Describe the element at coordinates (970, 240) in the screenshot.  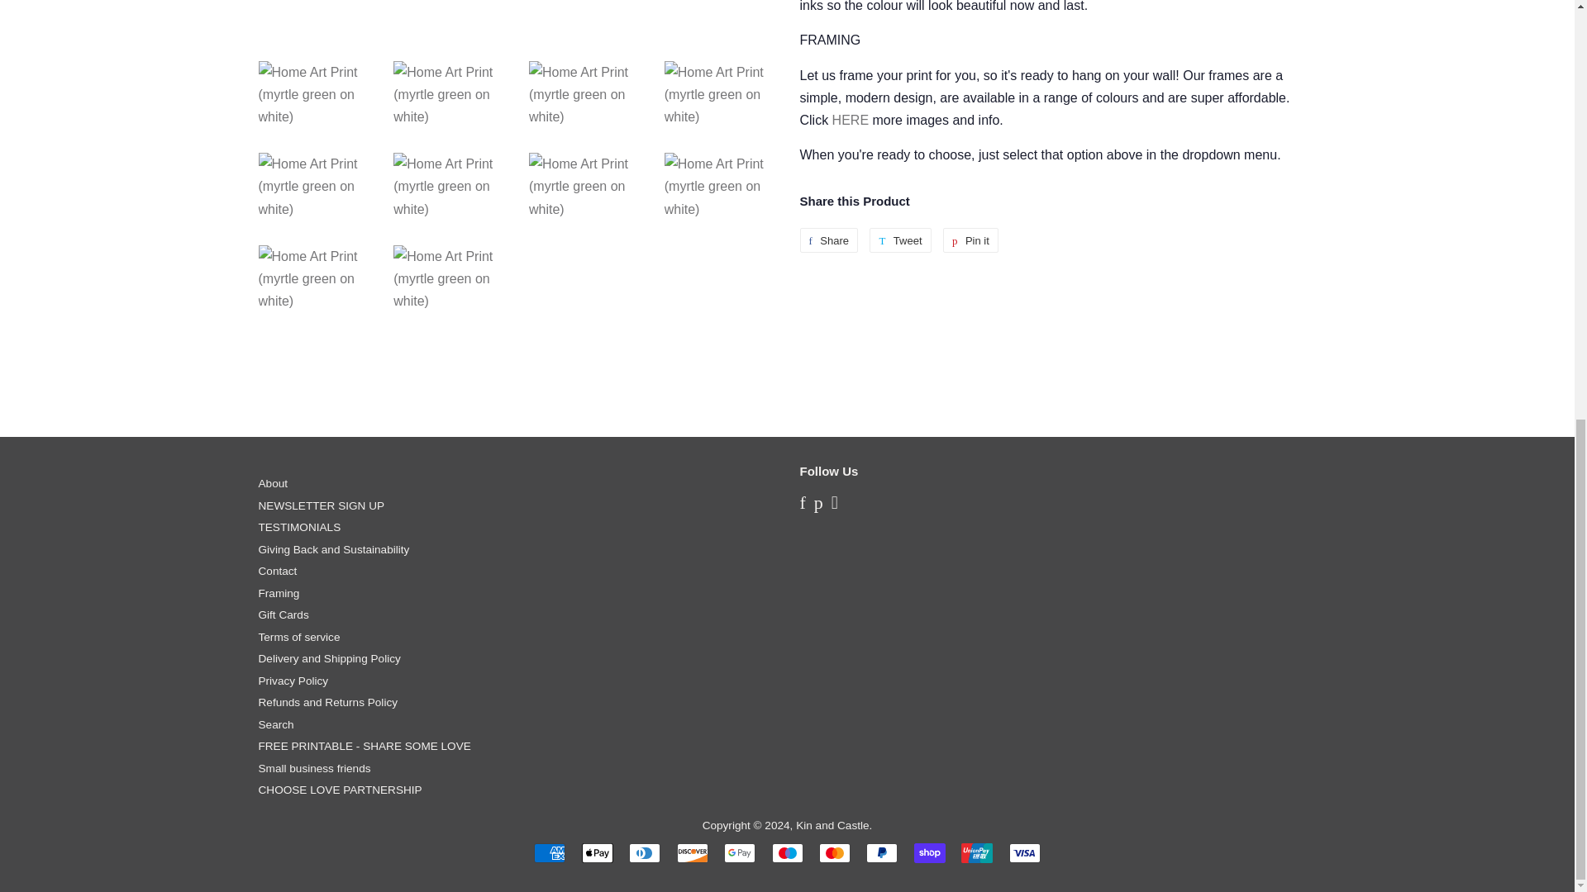
I see `Pin on Pinterest` at that location.